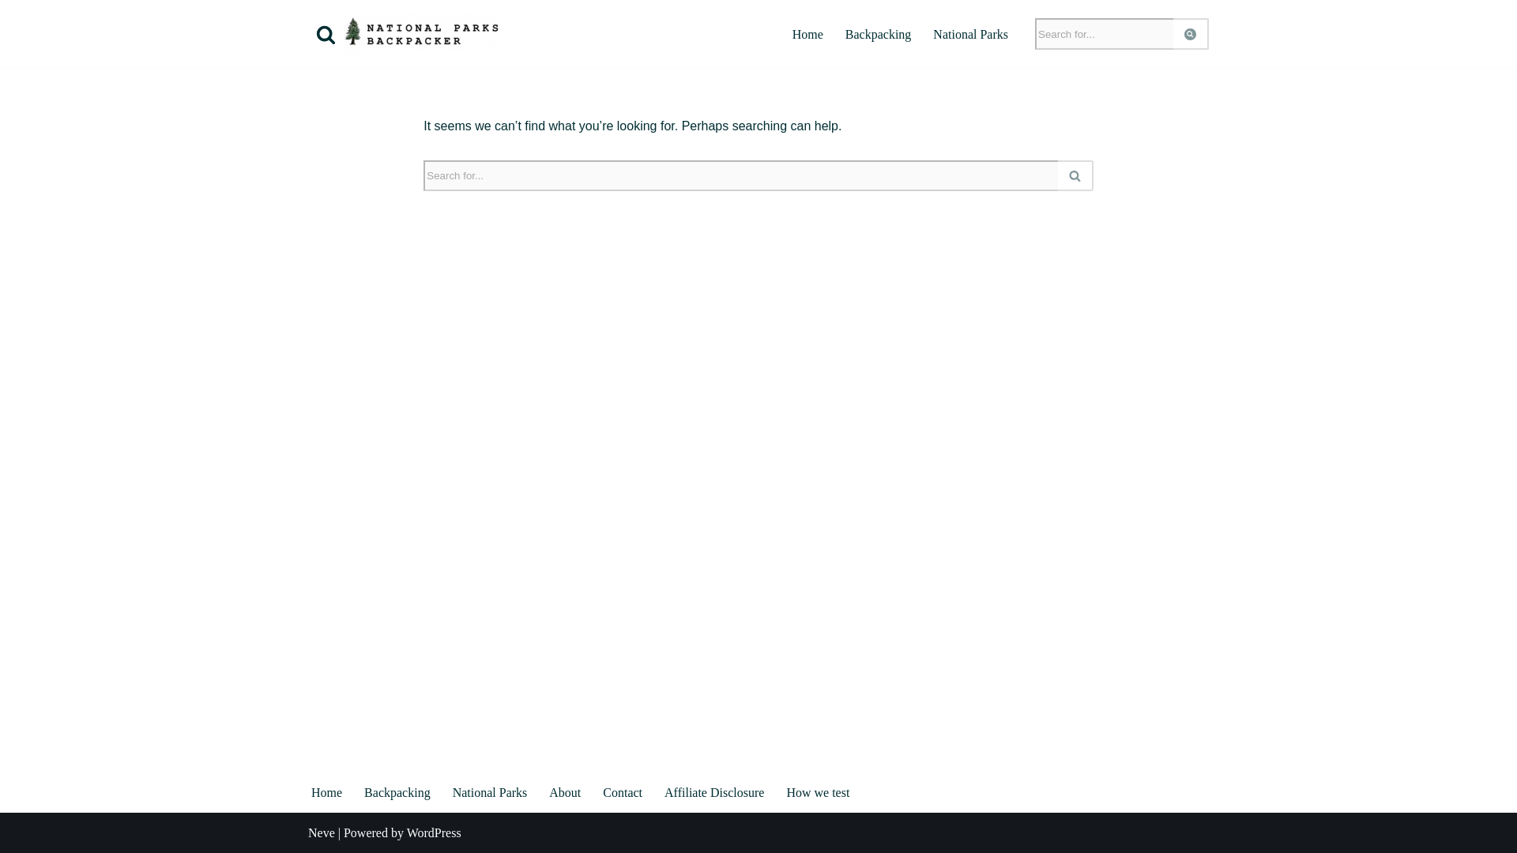 The image size is (1517, 853). Describe the element at coordinates (622, 793) in the screenshot. I see `Contact` at that location.